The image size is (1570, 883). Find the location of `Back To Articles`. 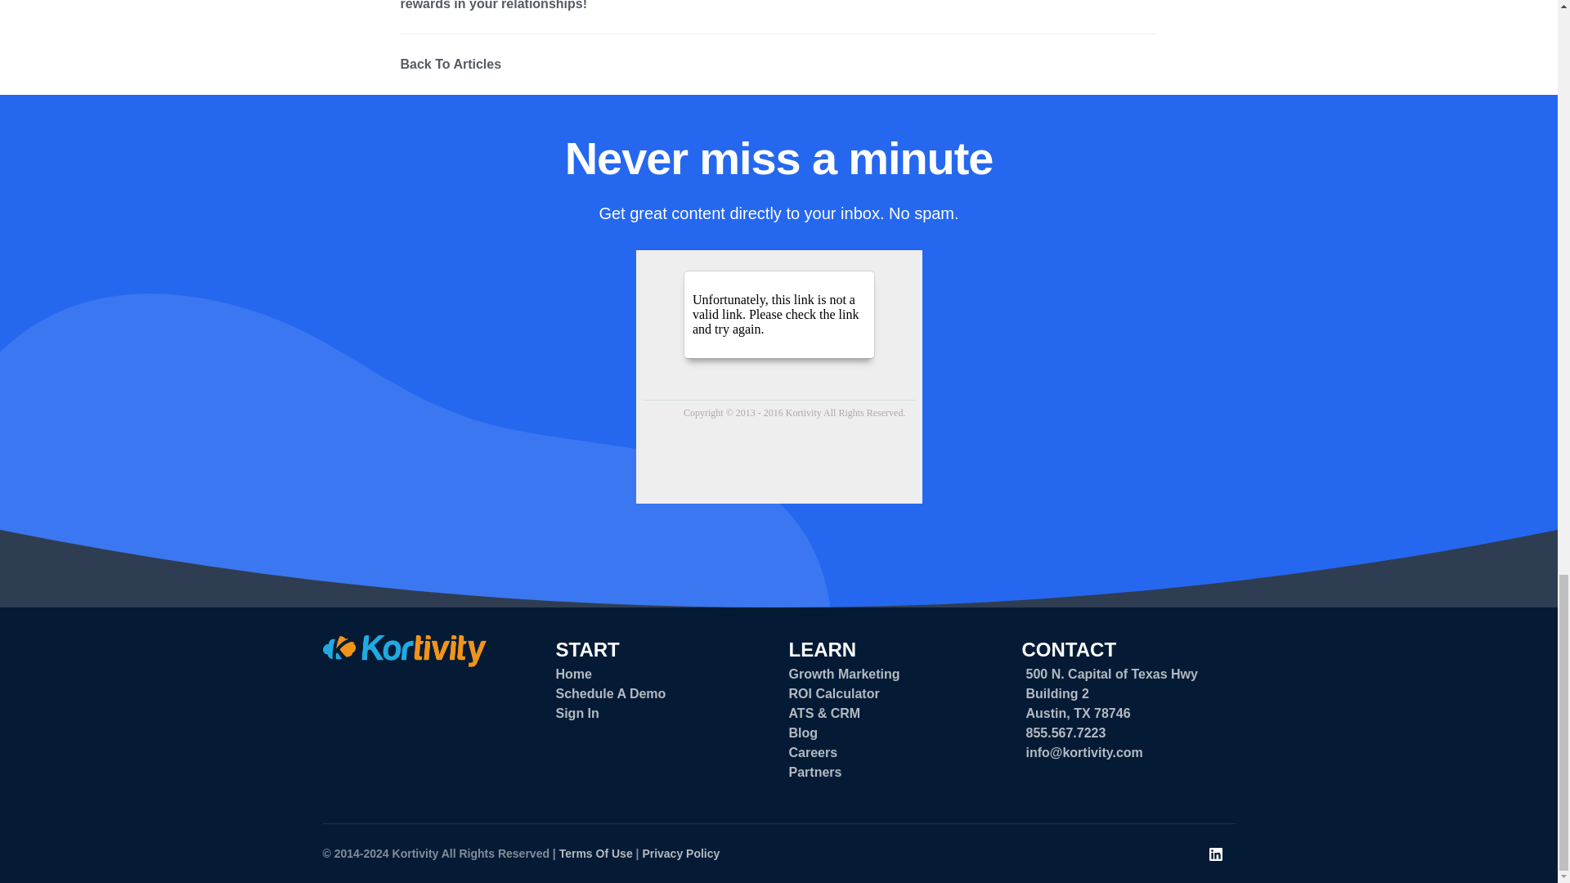

Back To Articles is located at coordinates (451, 64).